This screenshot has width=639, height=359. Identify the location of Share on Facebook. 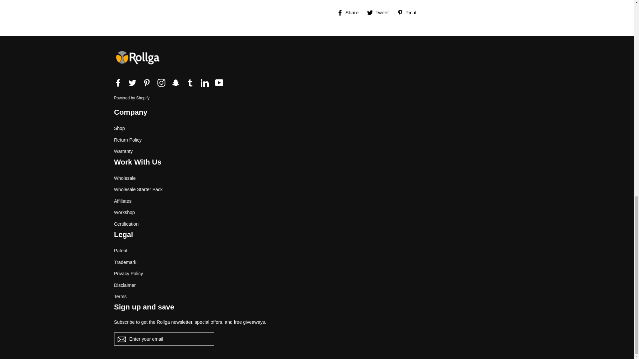
(350, 12).